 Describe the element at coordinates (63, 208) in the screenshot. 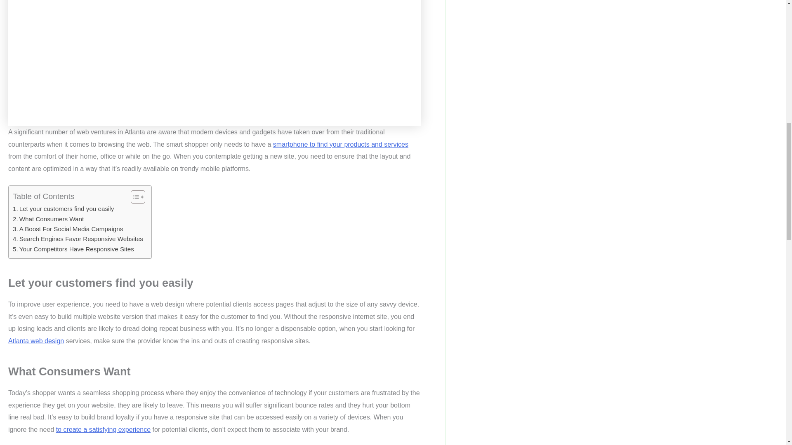

I see `Let your customers find you easily` at that location.